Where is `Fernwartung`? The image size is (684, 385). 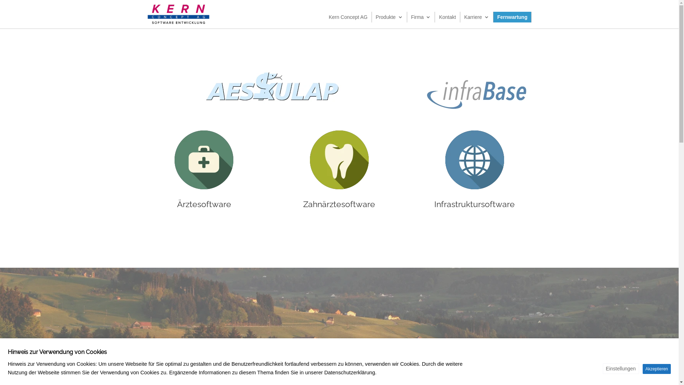
Fernwartung is located at coordinates (512, 17).